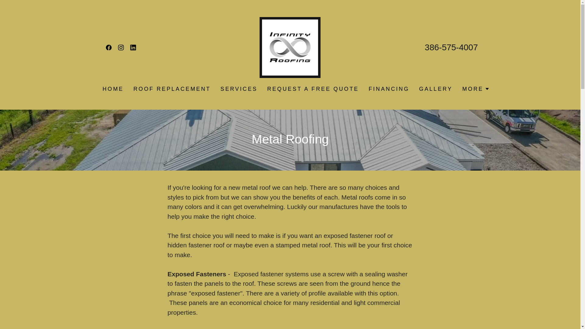  Describe the element at coordinates (113, 89) in the screenshot. I see `HOME` at that location.